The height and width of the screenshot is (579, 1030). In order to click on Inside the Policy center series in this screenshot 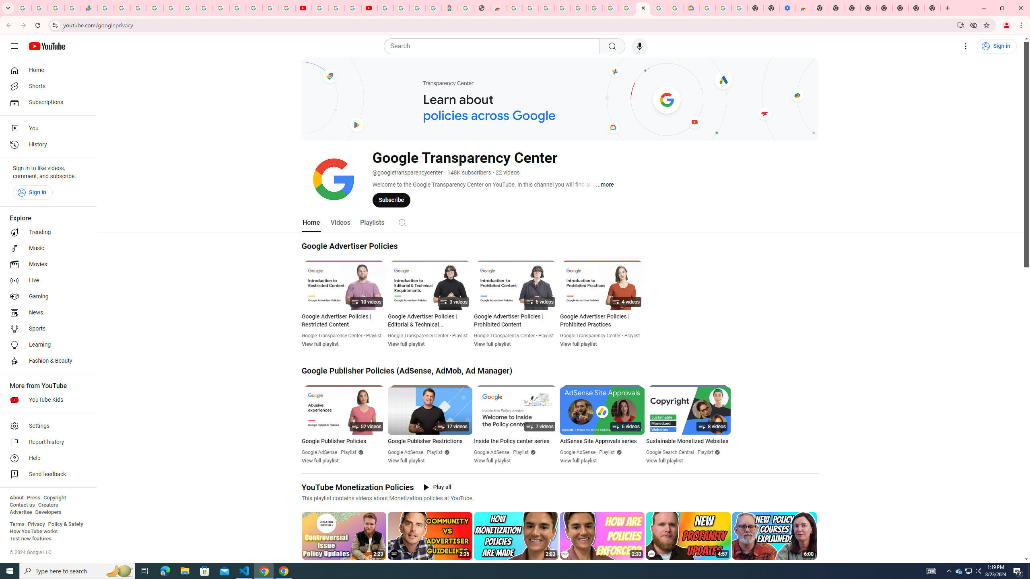, I will do `click(516, 441)`.